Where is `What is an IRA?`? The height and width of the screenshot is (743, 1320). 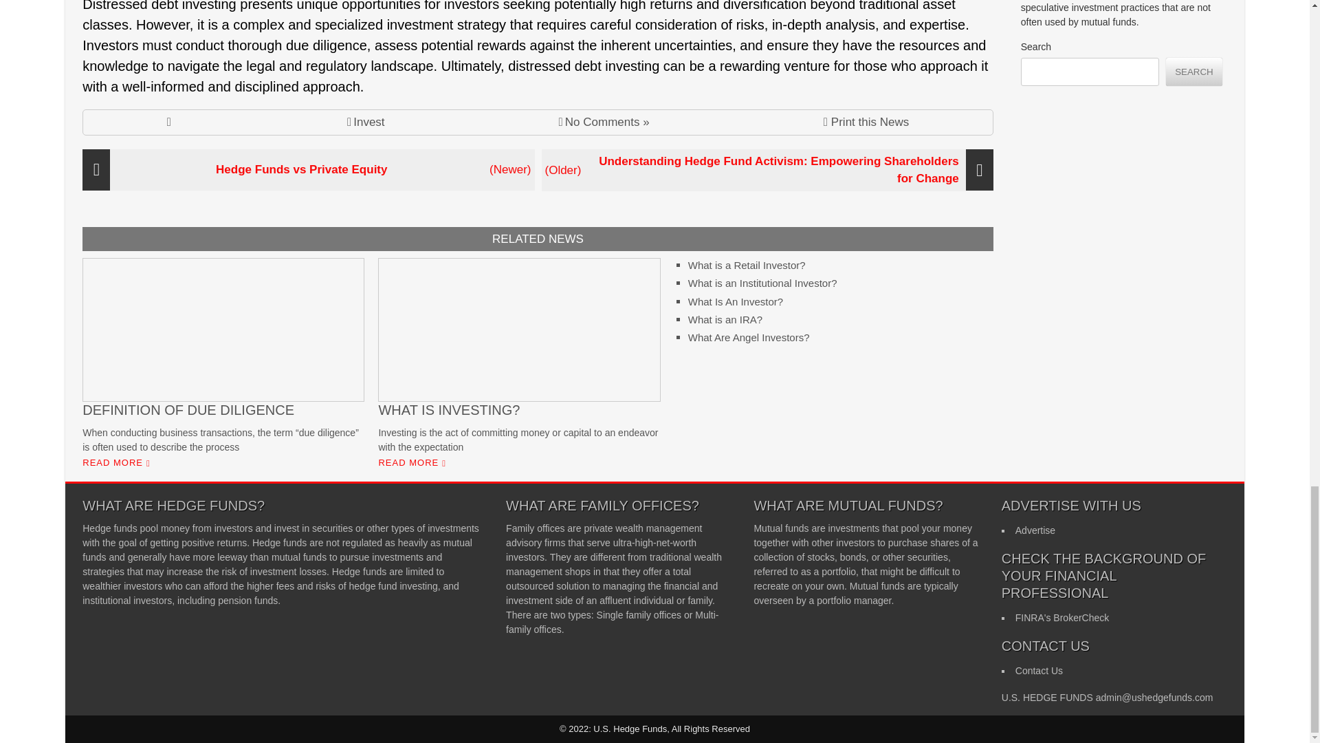 What is an IRA? is located at coordinates (725, 319).